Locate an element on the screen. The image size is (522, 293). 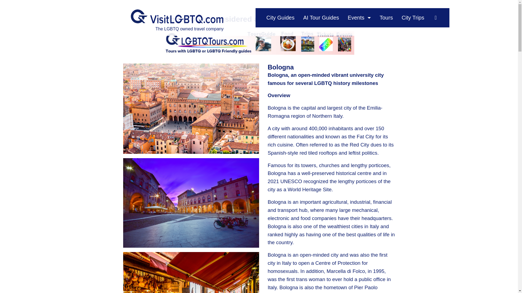
Events is located at coordinates (356, 18).